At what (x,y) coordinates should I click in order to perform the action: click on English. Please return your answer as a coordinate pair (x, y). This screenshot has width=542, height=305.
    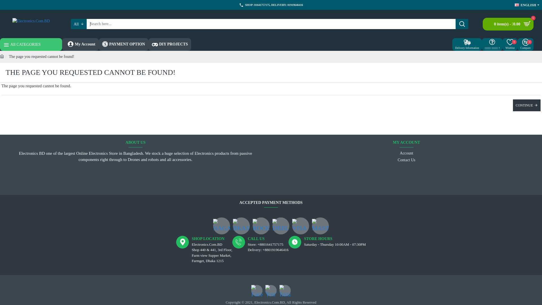
    Looking at the image, I should click on (517, 5).